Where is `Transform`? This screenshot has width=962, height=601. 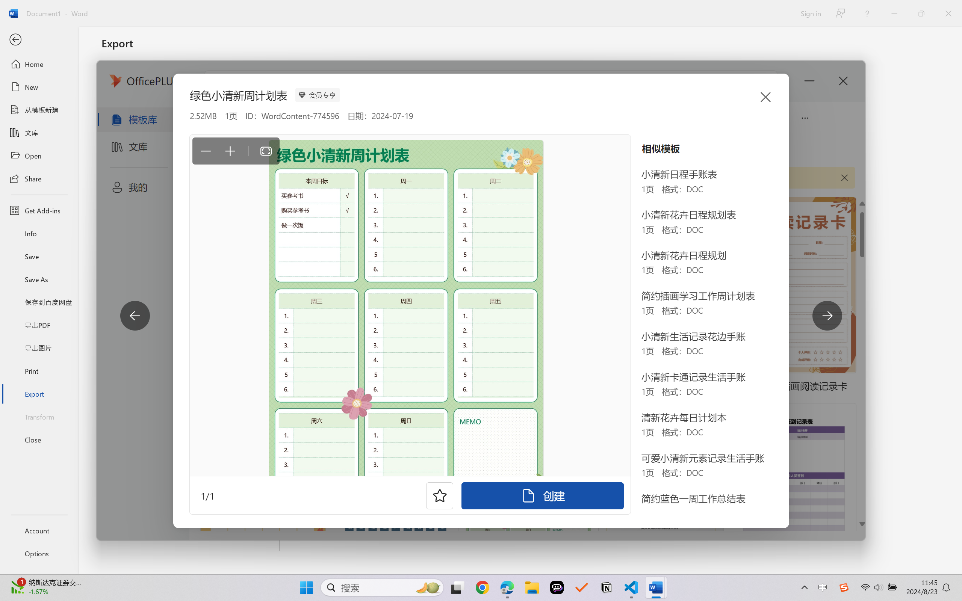
Transform is located at coordinates (39, 416).